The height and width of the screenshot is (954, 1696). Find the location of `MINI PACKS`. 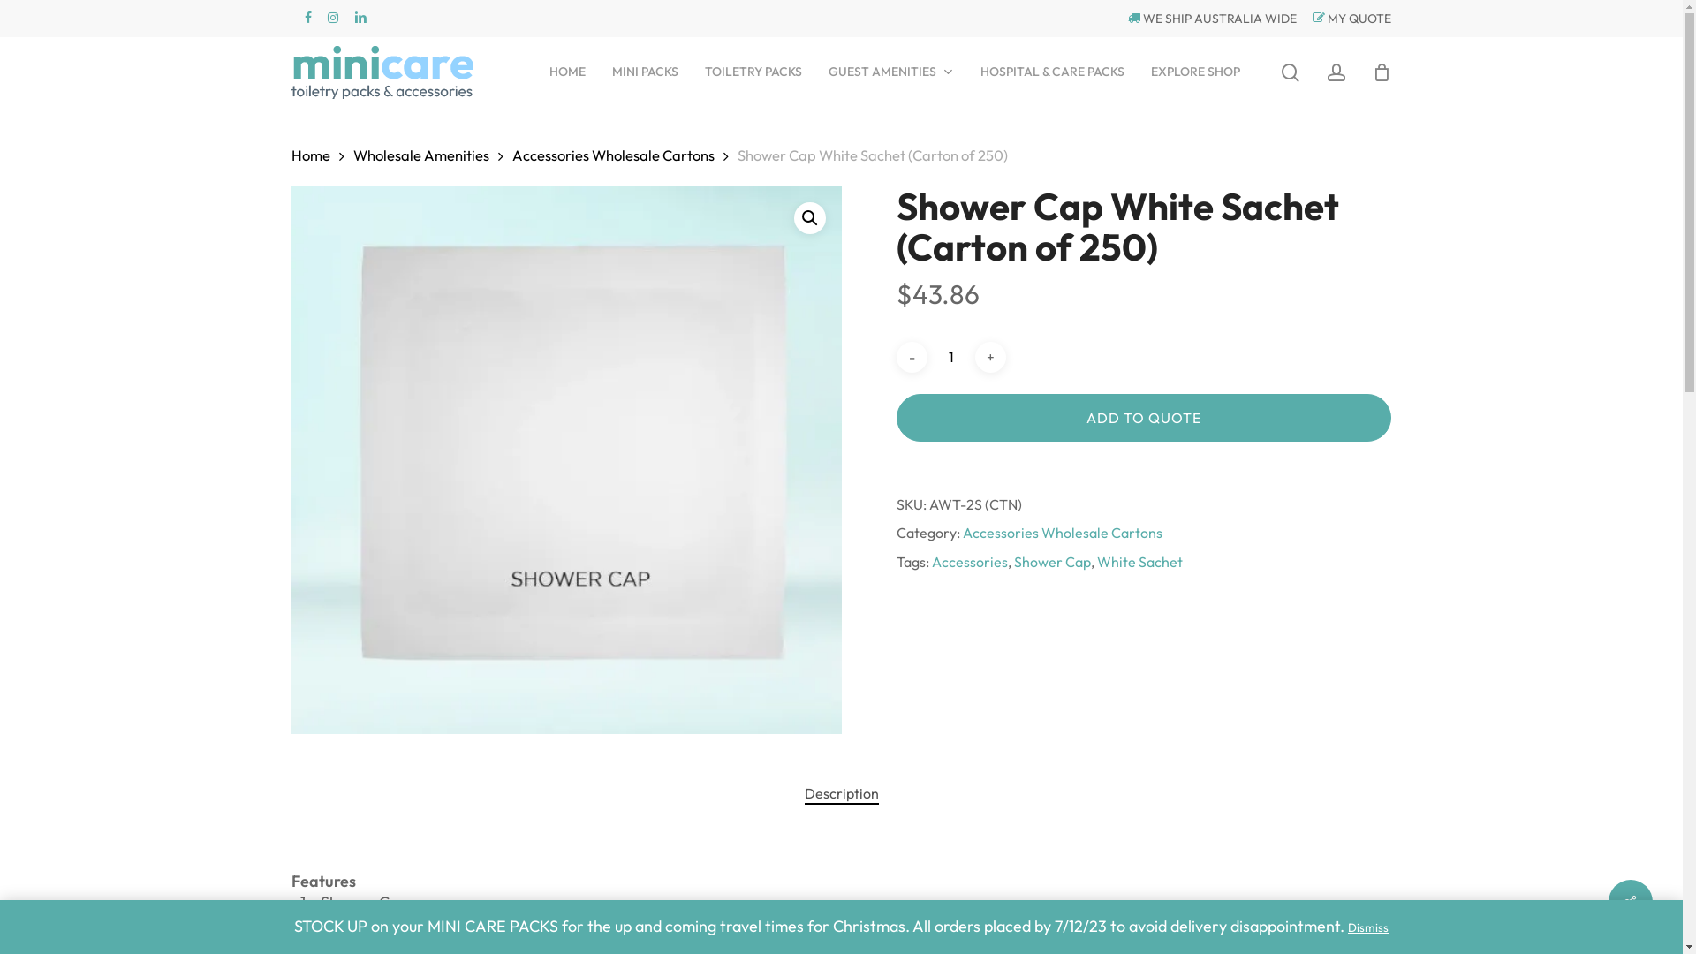

MINI PACKS is located at coordinates (645, 72).